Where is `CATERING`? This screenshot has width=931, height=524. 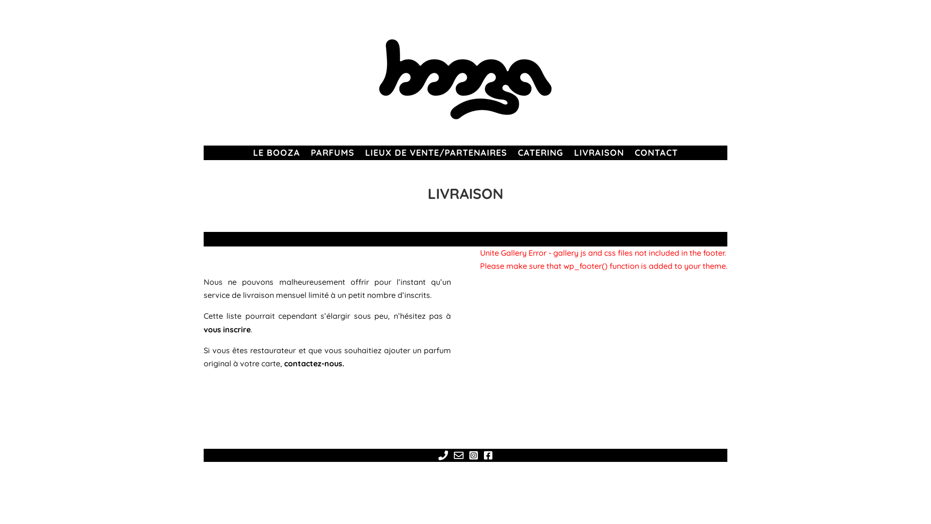
CATERING is located at coordinates (541, 155).